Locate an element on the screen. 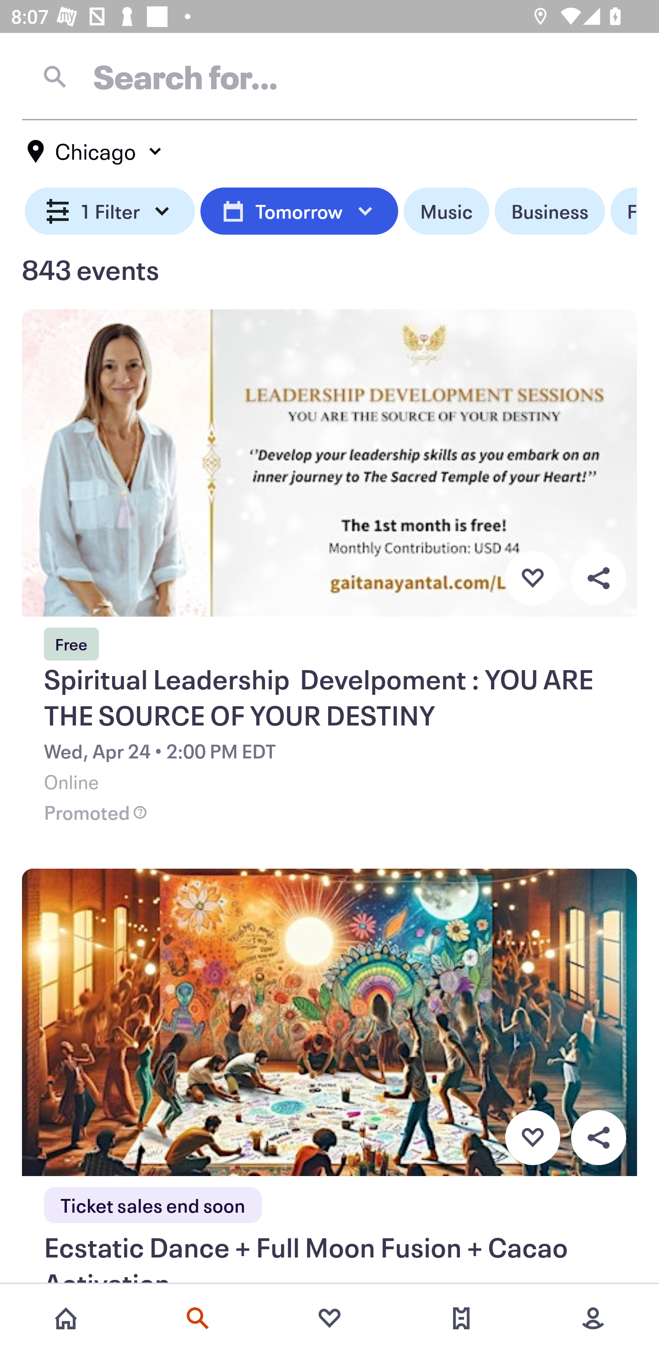 The image size is (659, 1354). Music is located at coordinates (446, 211).